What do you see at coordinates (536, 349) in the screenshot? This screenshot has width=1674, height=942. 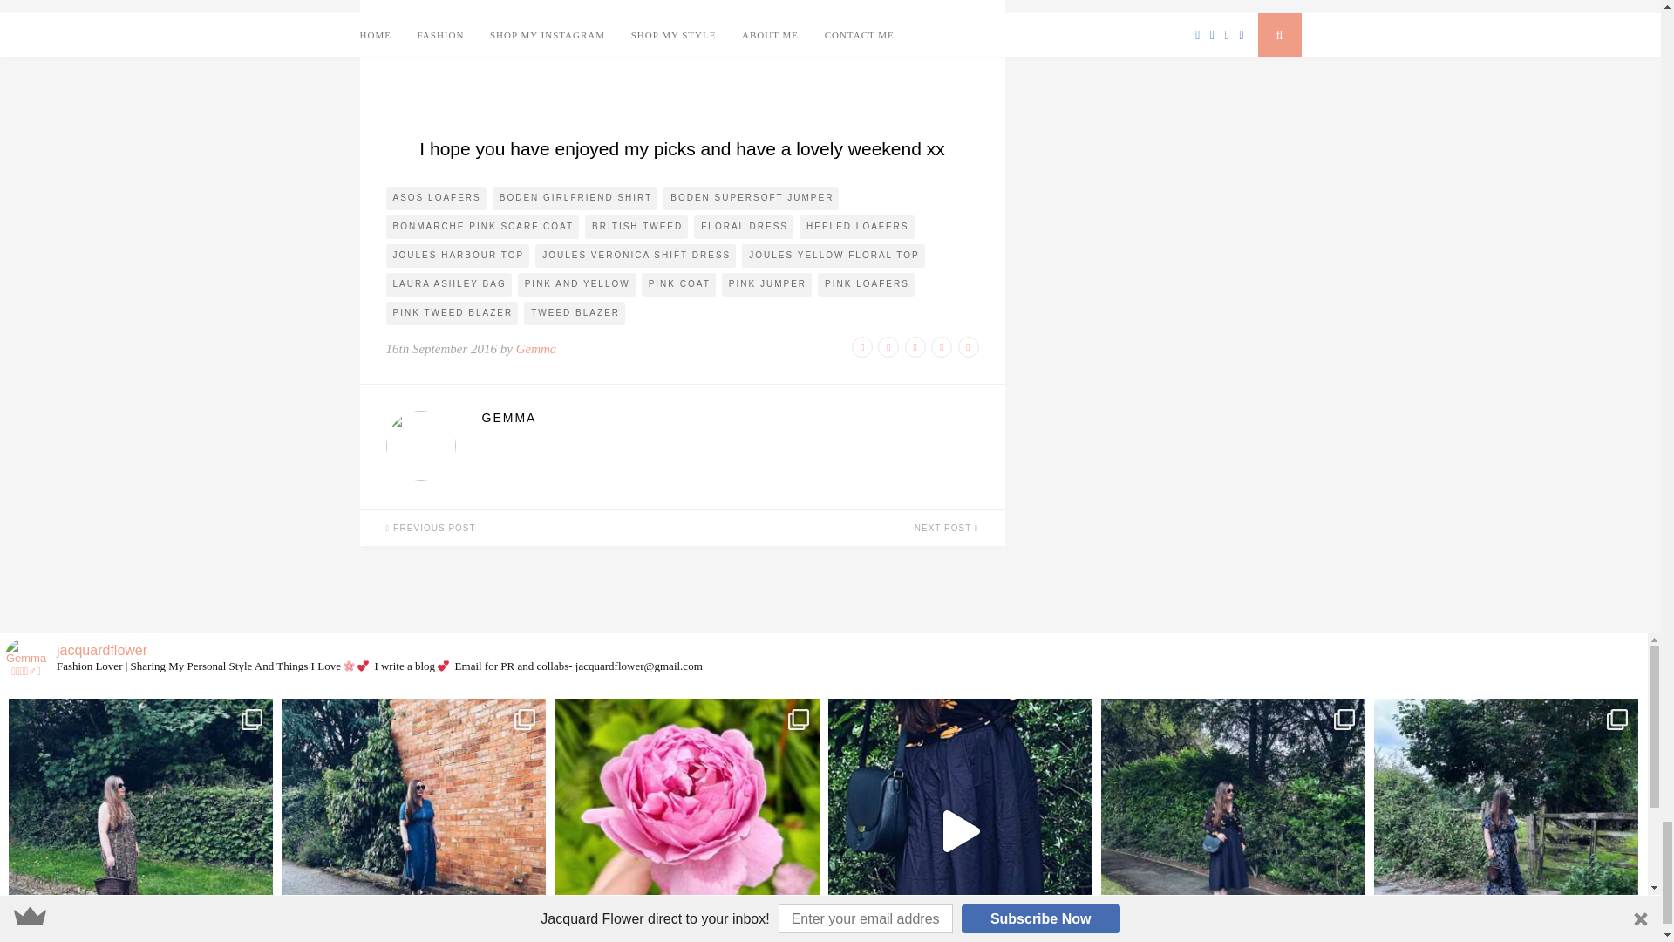 I see `Posts by Gemma` at bounding box center [536, 349].